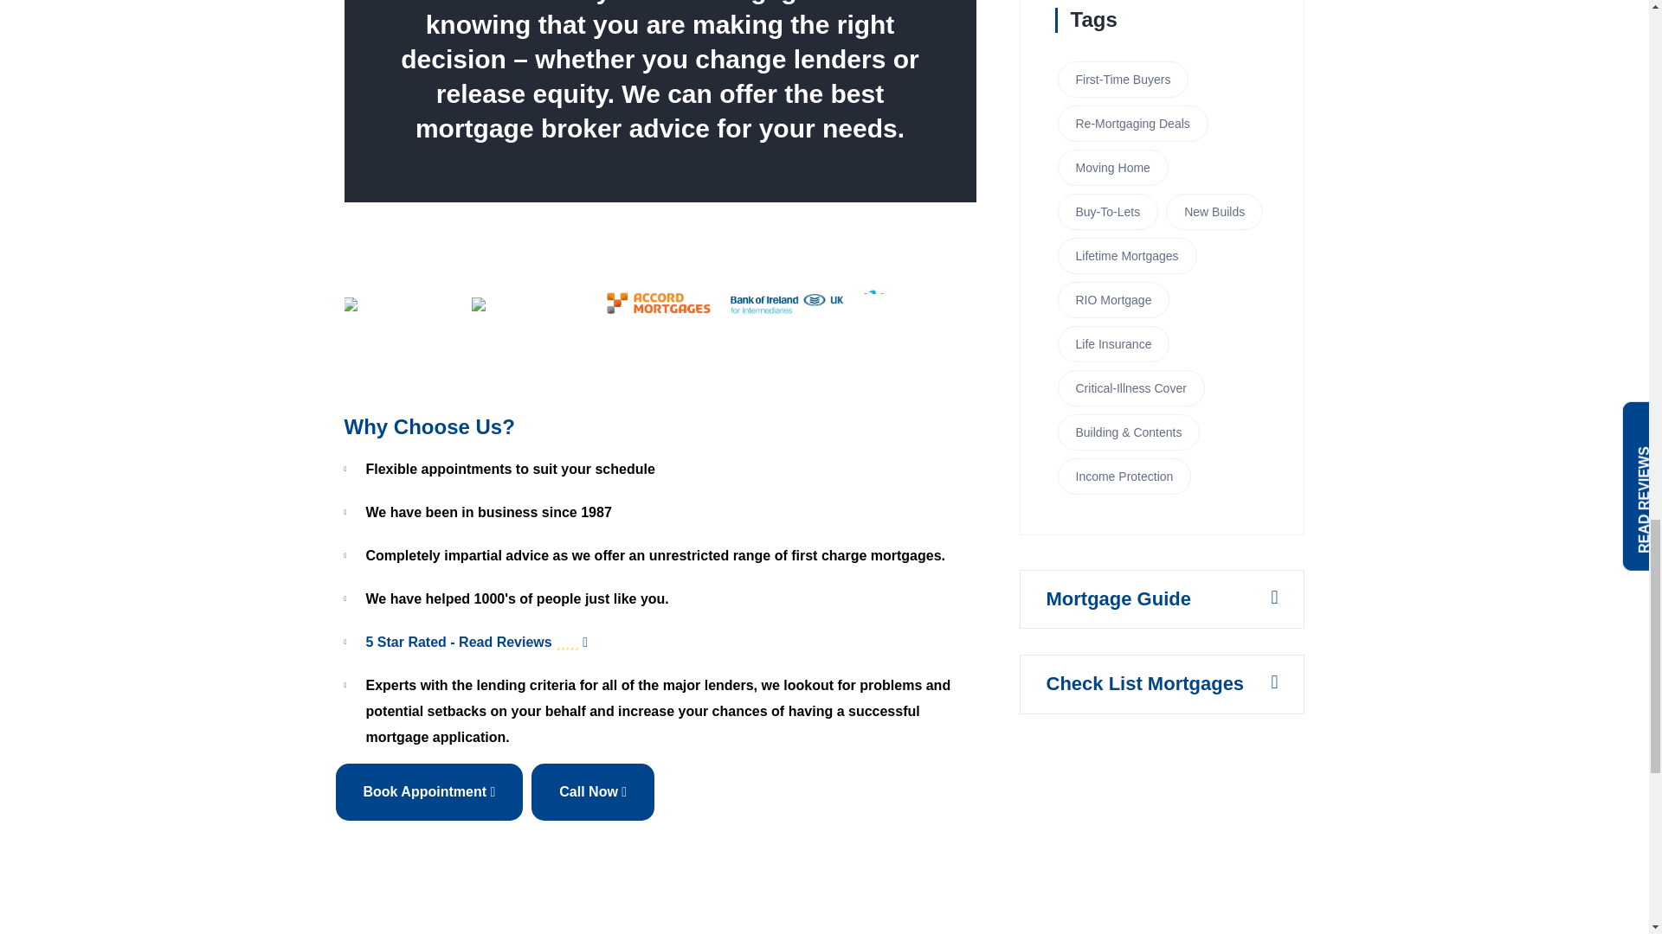 The height and width of the screenshot is (934, 1662). Describe the element at coordinates (1117, 598) in the screenshot. I see `All You Need To Know` at that location.